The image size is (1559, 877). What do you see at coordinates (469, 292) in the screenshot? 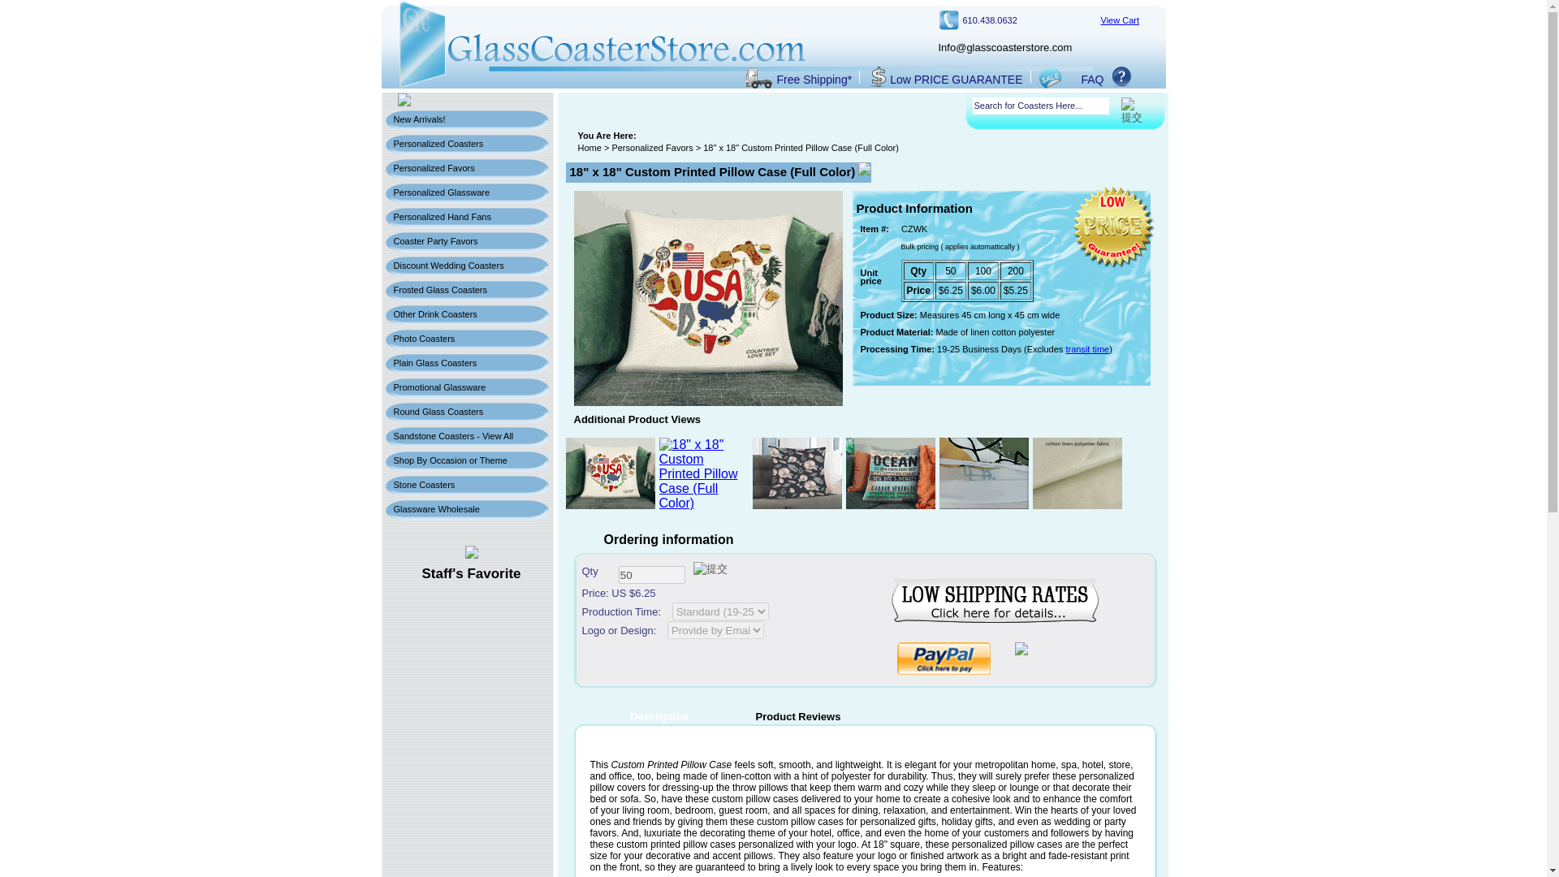
I see `Frosted Glass Coasters` at bounding box center [469, 292].